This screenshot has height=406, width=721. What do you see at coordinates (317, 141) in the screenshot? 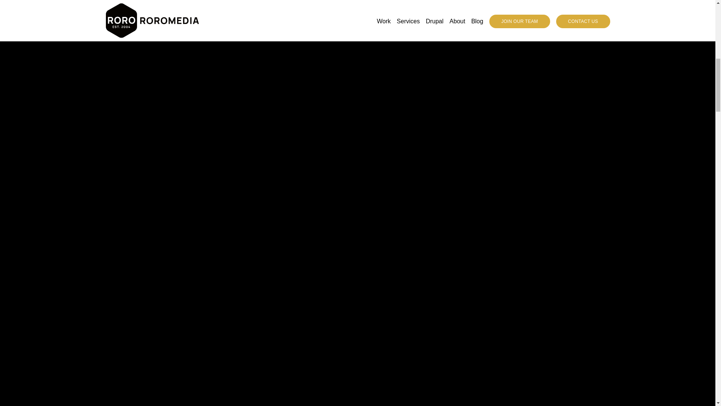
I see `API-DEVELOPMENT` at bounding box center [317, 141].